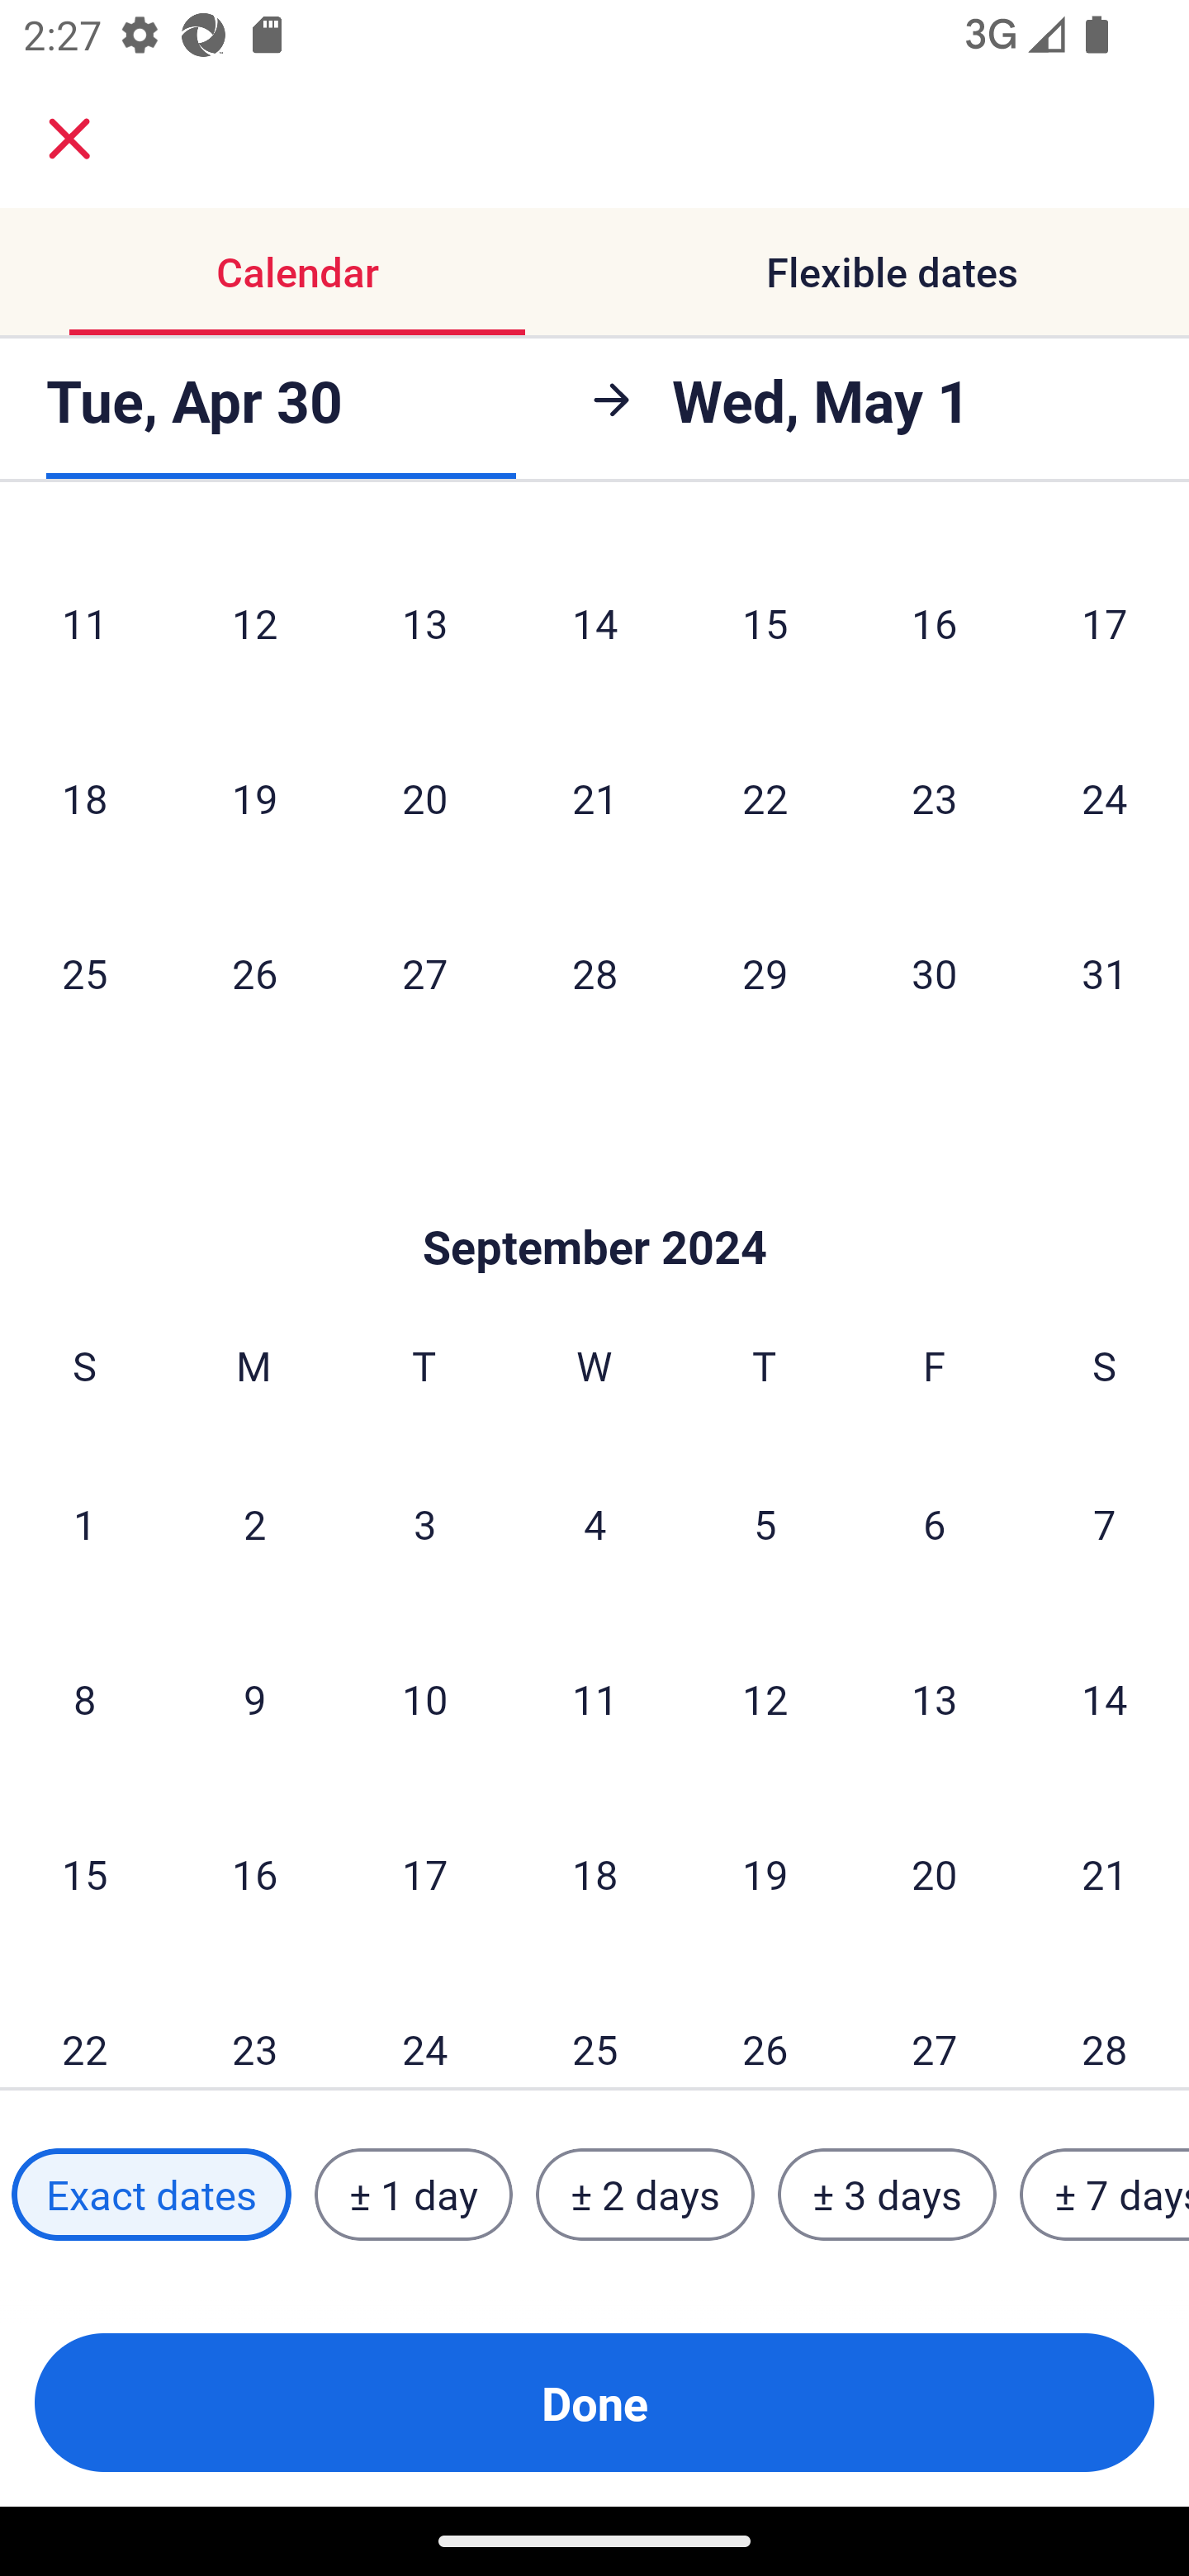 Image resolution: width=1189 pixels, height=2576 pixels. I want to click on 27 Tuesday, August 27, 2024, so click(424, 973).